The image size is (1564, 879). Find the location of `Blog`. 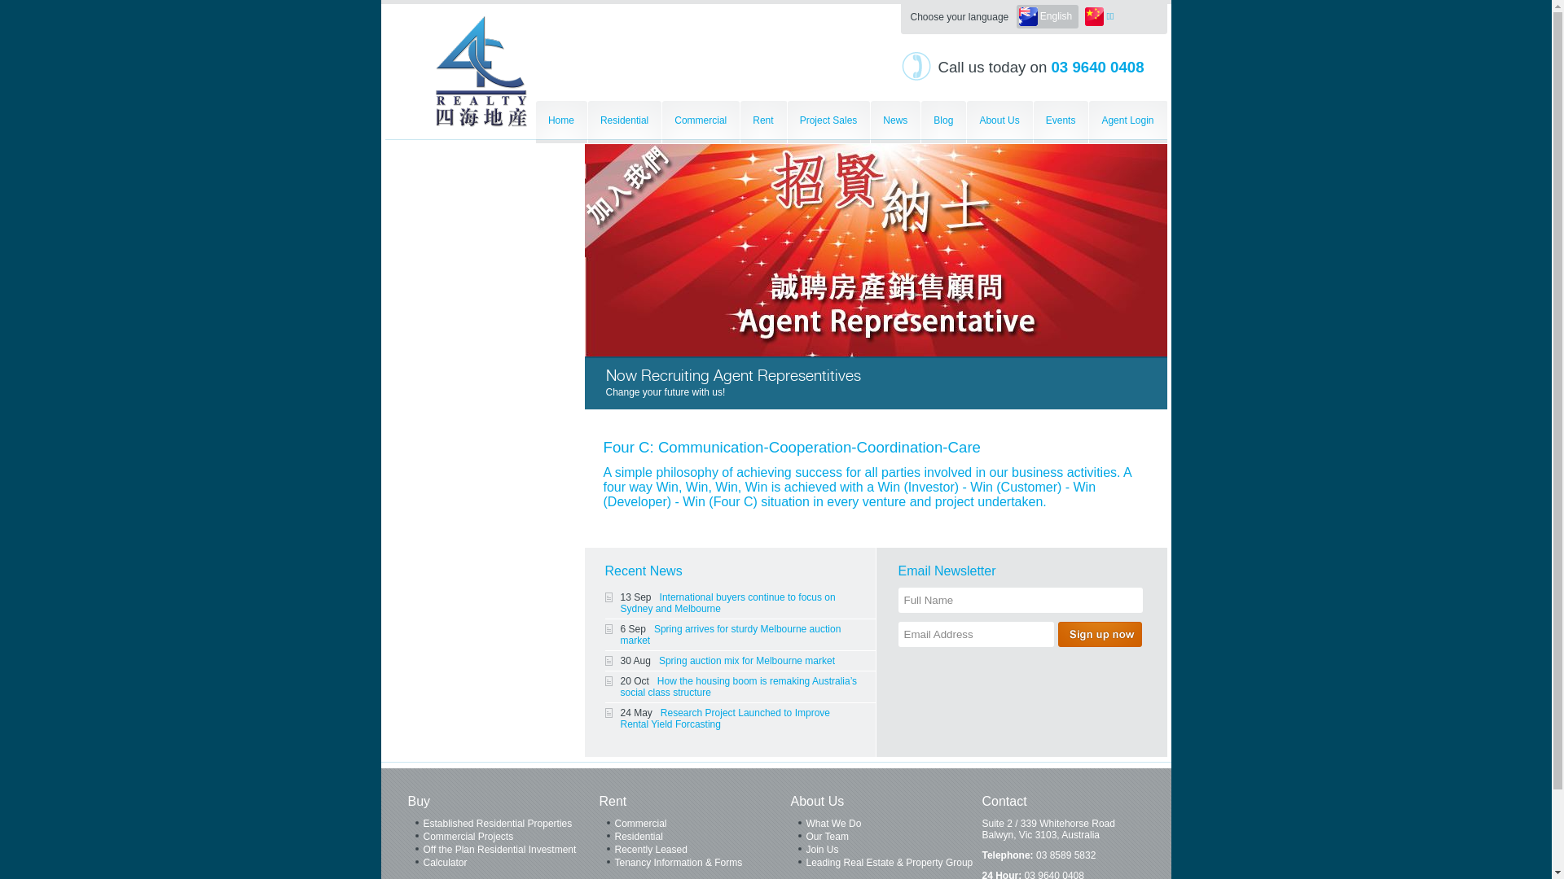

Blog is located at coordinates (943, 122).